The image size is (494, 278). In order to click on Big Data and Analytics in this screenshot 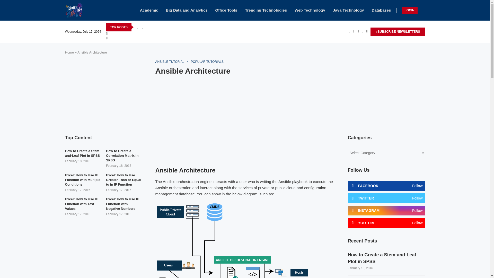, I will do `click(187, 10)`.